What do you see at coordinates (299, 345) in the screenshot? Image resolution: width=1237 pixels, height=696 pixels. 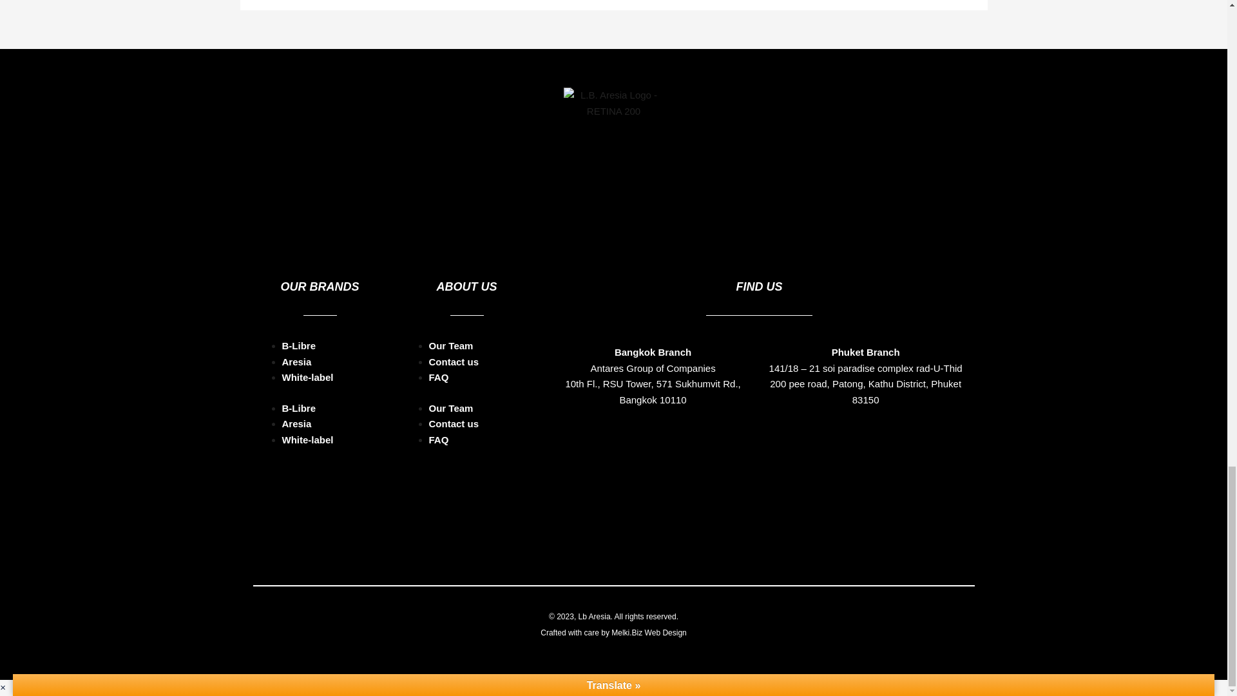 I see `B-Libre` at bounding box center [299, 345].